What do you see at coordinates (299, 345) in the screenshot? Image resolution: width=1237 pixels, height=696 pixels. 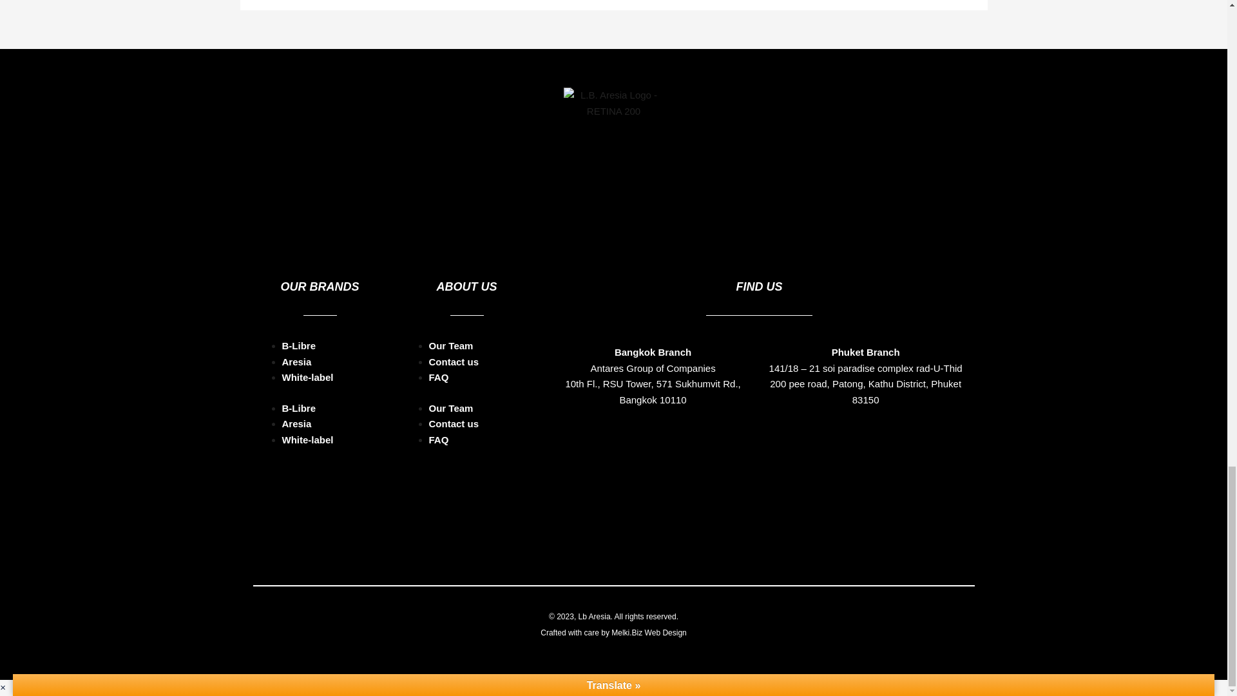 I see `B-Libre` at bounding box center [299, 345].